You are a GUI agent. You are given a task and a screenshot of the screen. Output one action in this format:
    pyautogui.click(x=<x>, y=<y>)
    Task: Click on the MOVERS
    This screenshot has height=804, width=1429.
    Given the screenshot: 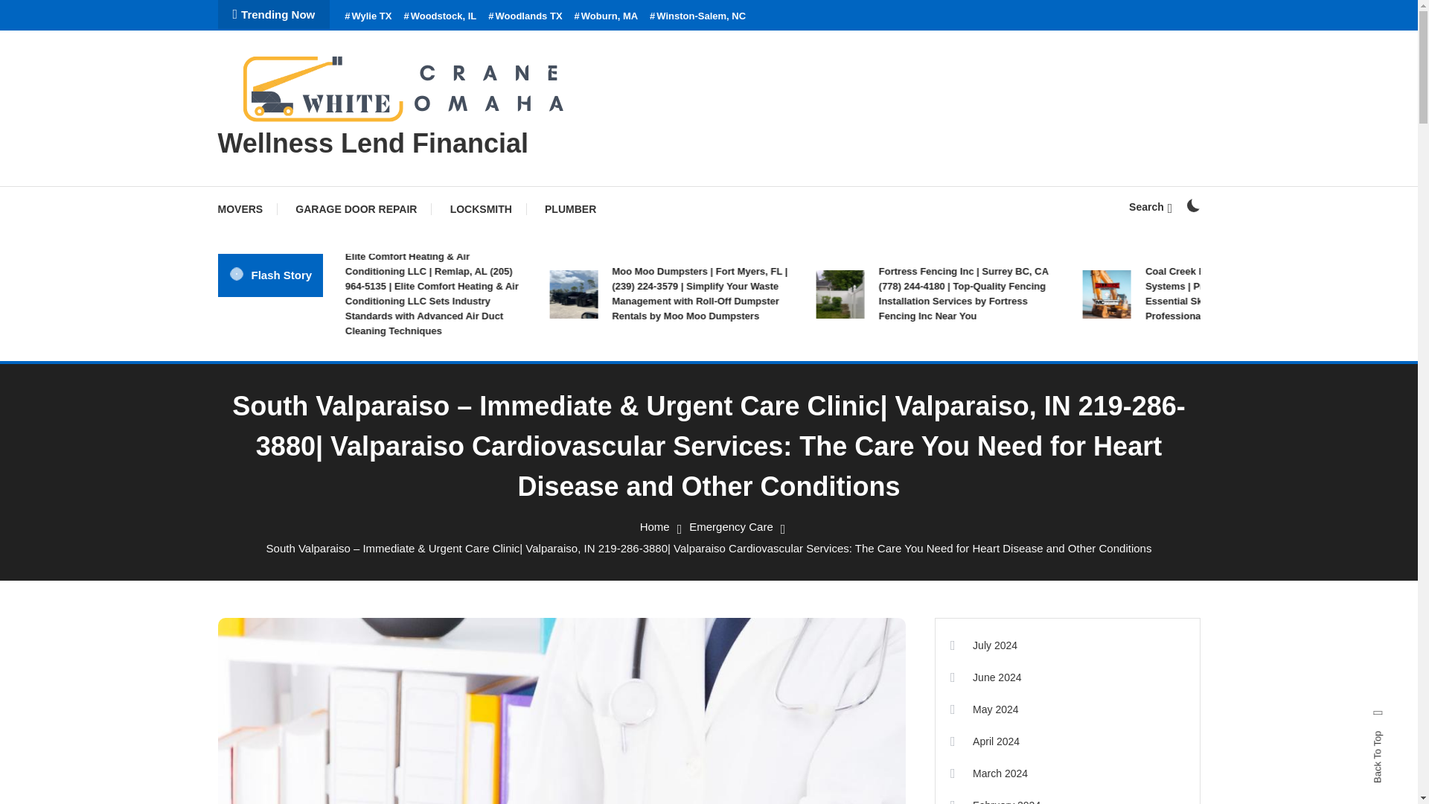 What is the action you would take?
    pyautogui.click(x=247, y=208)
    